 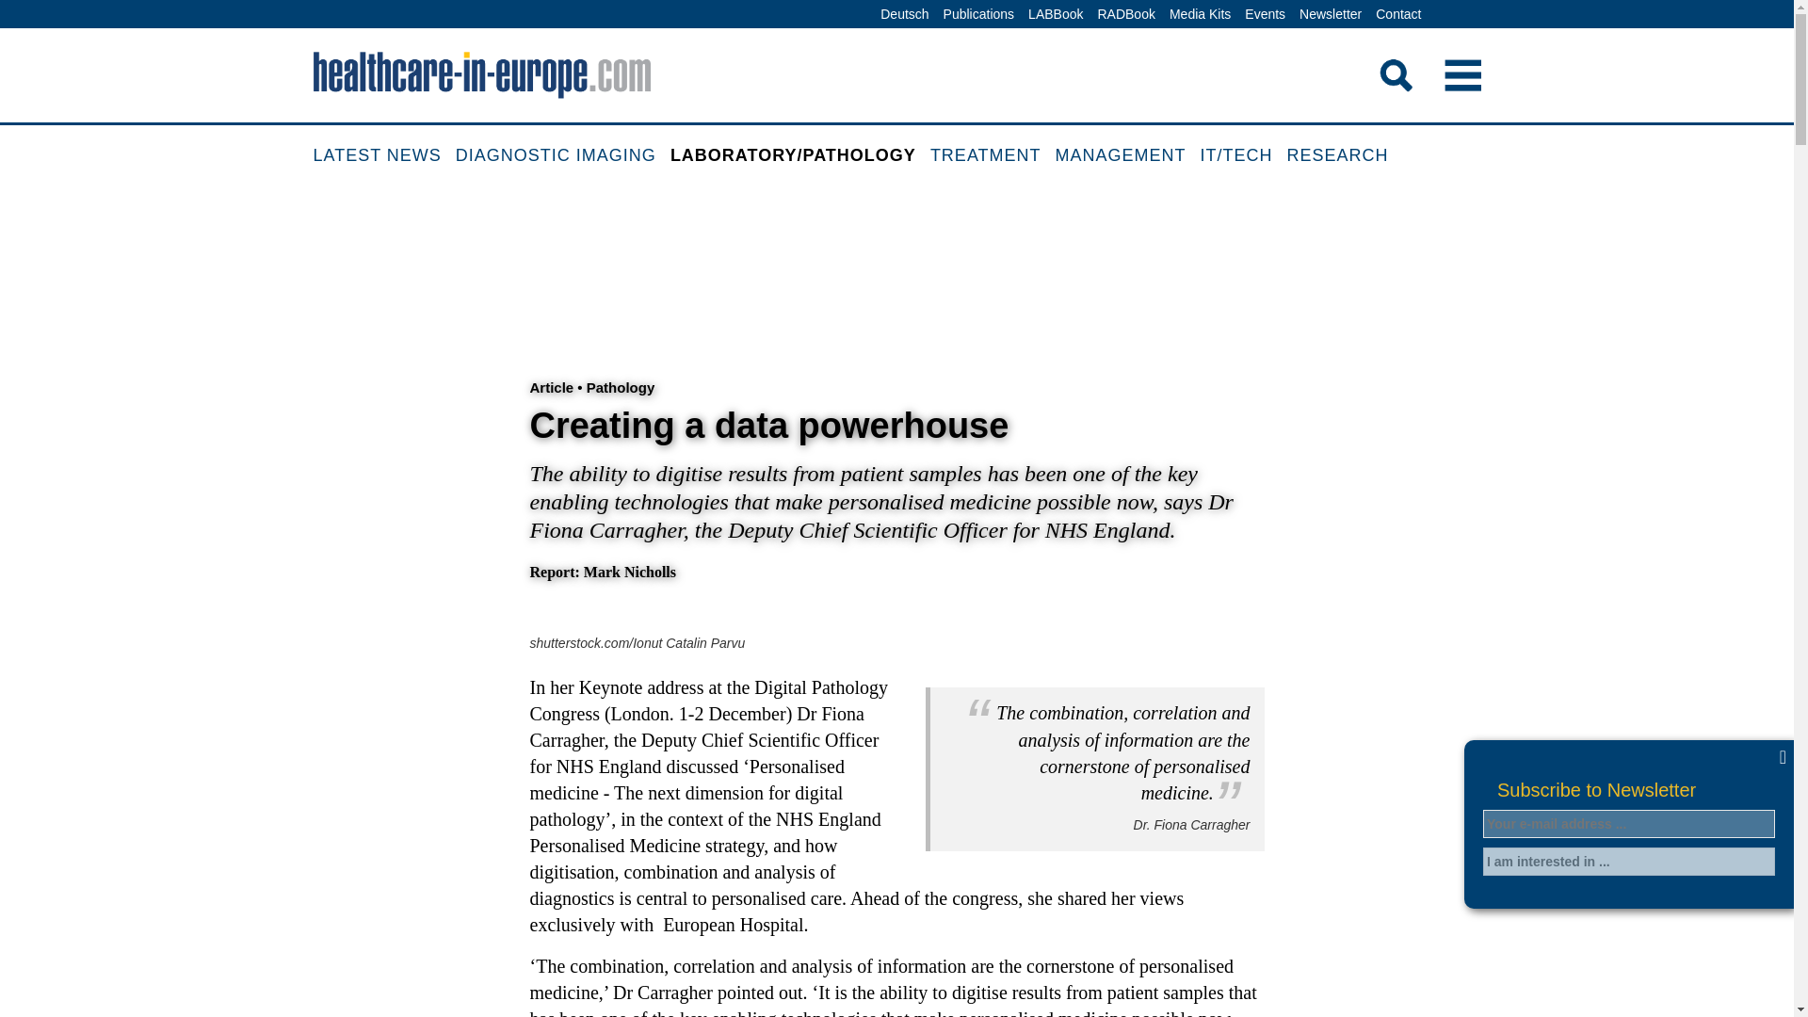 What do you see at coordinates (384, 156) in the screenshot?
I see `LATEST NEWS` at bounding box center [384, 156].